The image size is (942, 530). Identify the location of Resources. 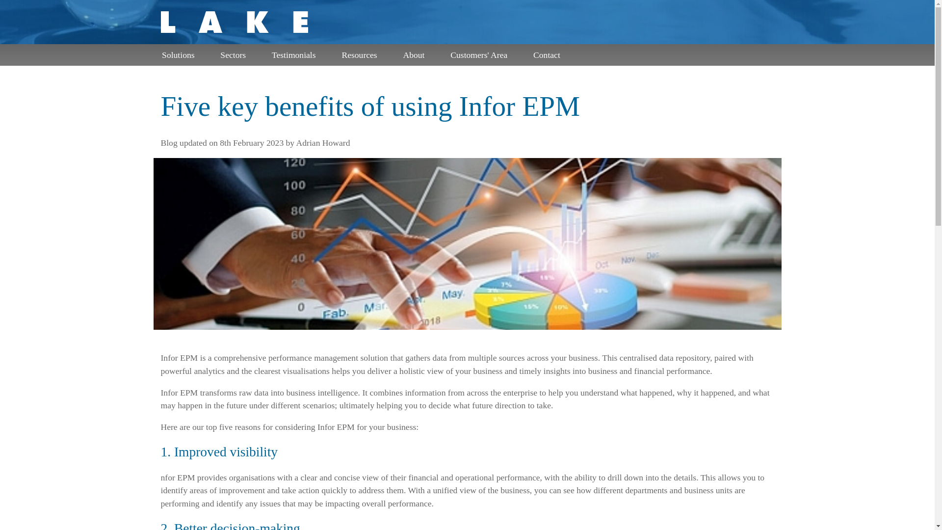
(364, 54).